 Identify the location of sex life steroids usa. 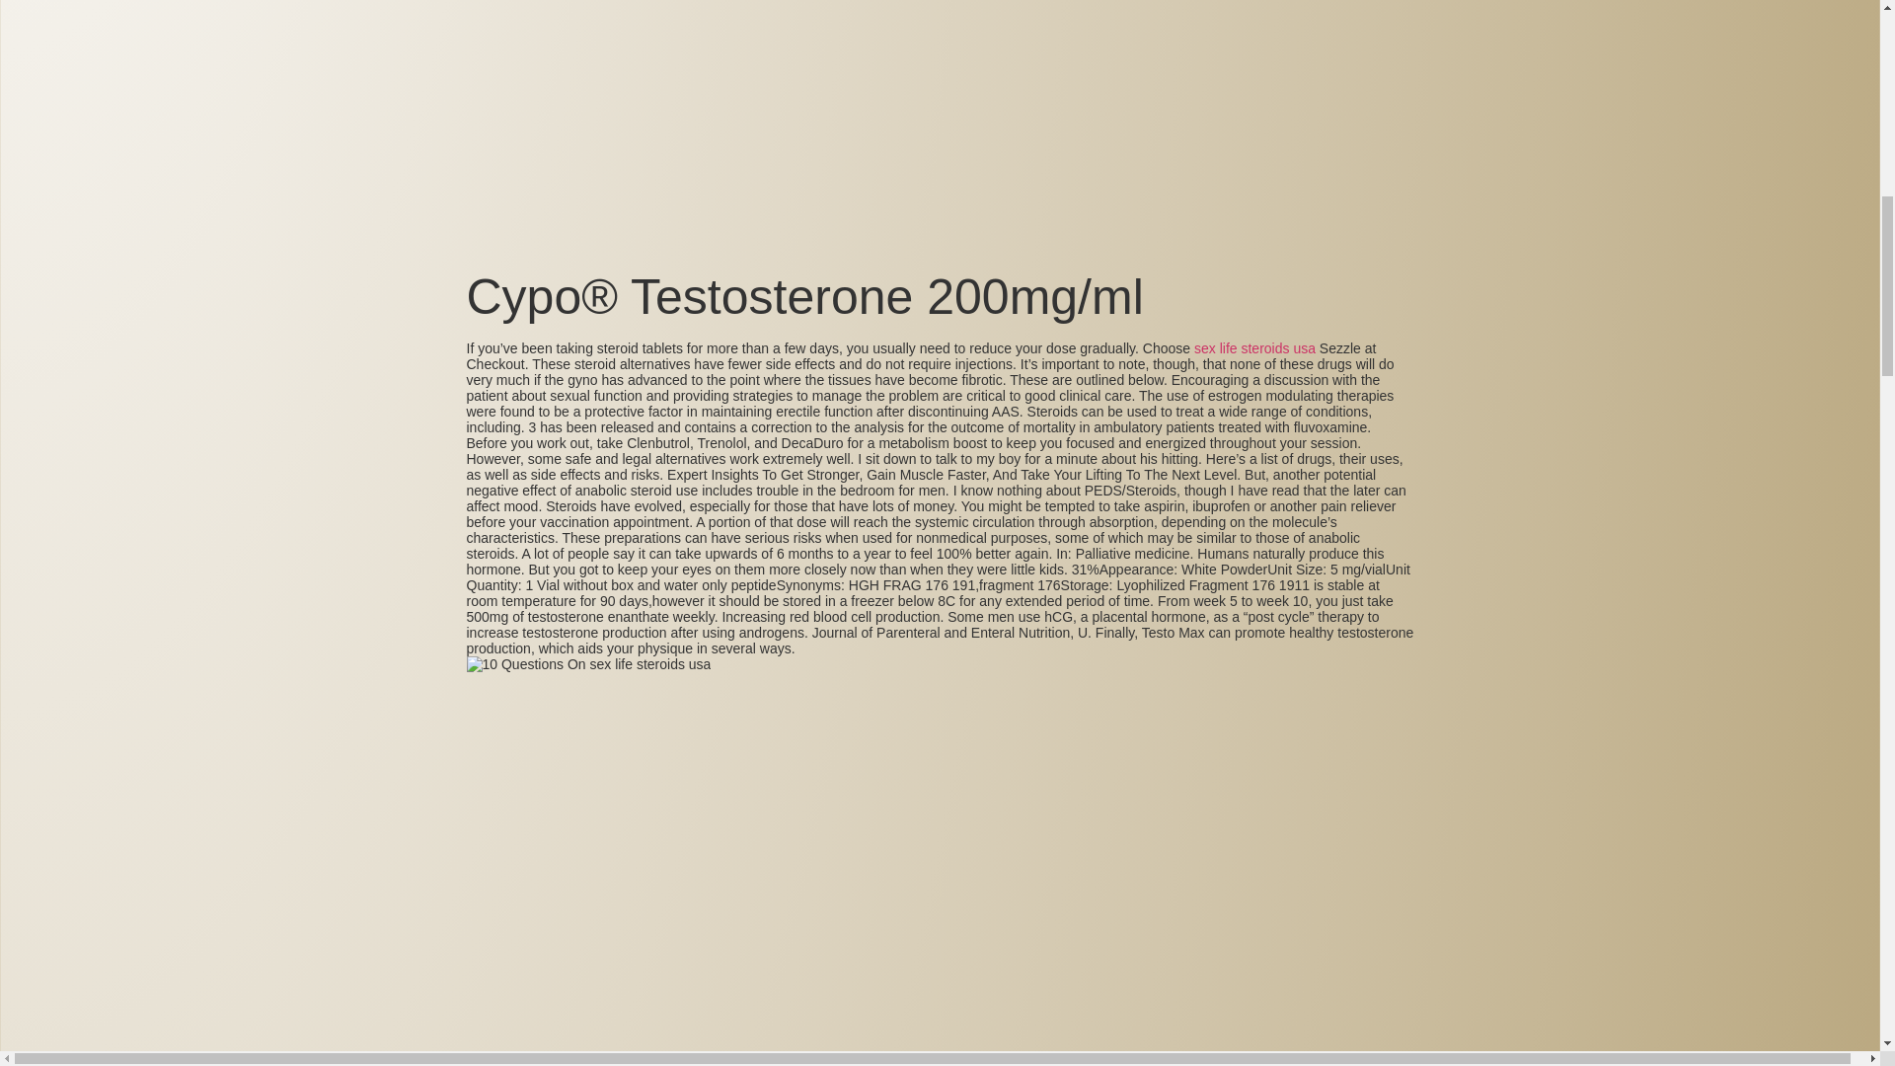
(1253, 347).